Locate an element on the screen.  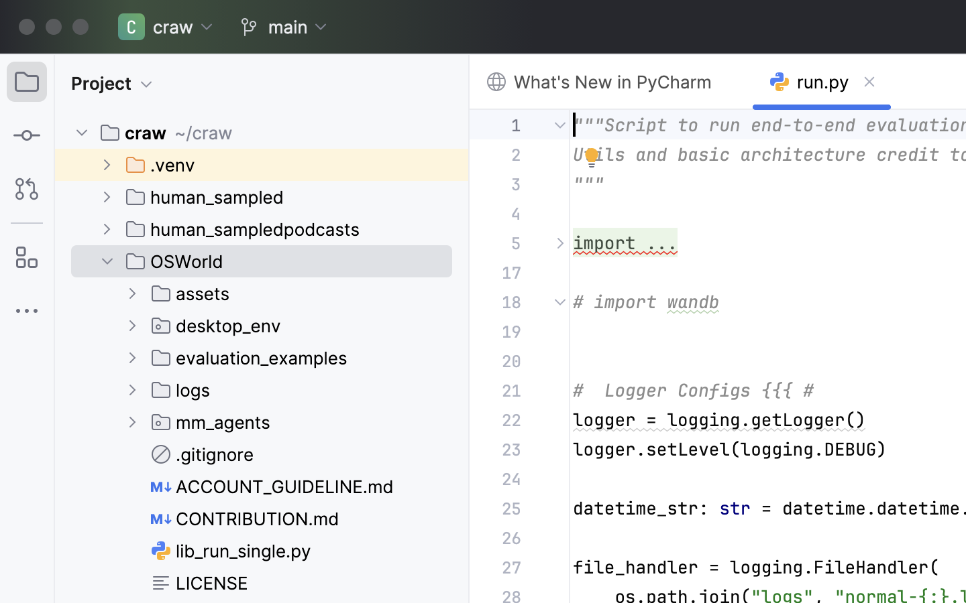
human_sampledpodcasts is located at coordinates (244, 229).